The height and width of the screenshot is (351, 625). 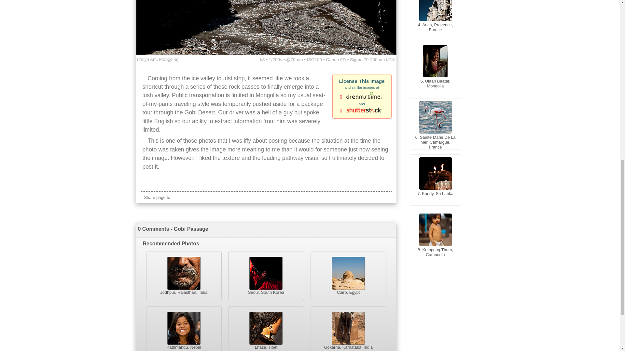 What do you see at coordinates (348, 276) in the screenshot?
I see `Cairo, Egypt` at bounding box center [348, 276].